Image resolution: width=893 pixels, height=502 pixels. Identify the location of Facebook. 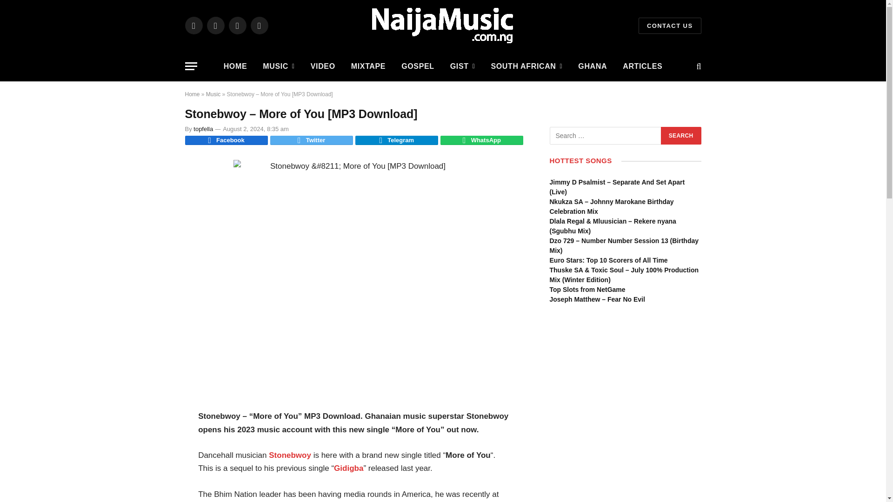
(193, 25).